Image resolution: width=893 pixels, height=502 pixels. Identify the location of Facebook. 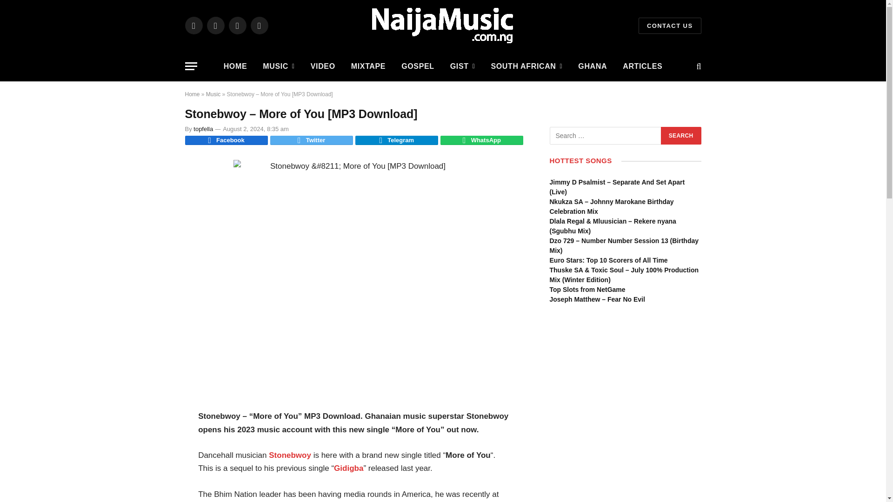
(193, 25).